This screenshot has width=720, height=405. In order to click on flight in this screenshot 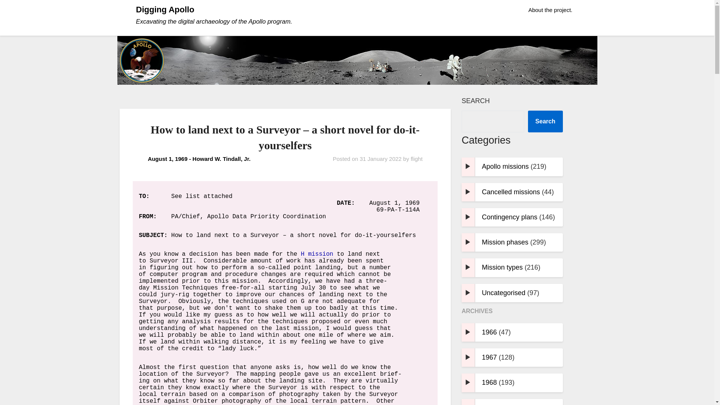, I will do `click(416, 159)`.